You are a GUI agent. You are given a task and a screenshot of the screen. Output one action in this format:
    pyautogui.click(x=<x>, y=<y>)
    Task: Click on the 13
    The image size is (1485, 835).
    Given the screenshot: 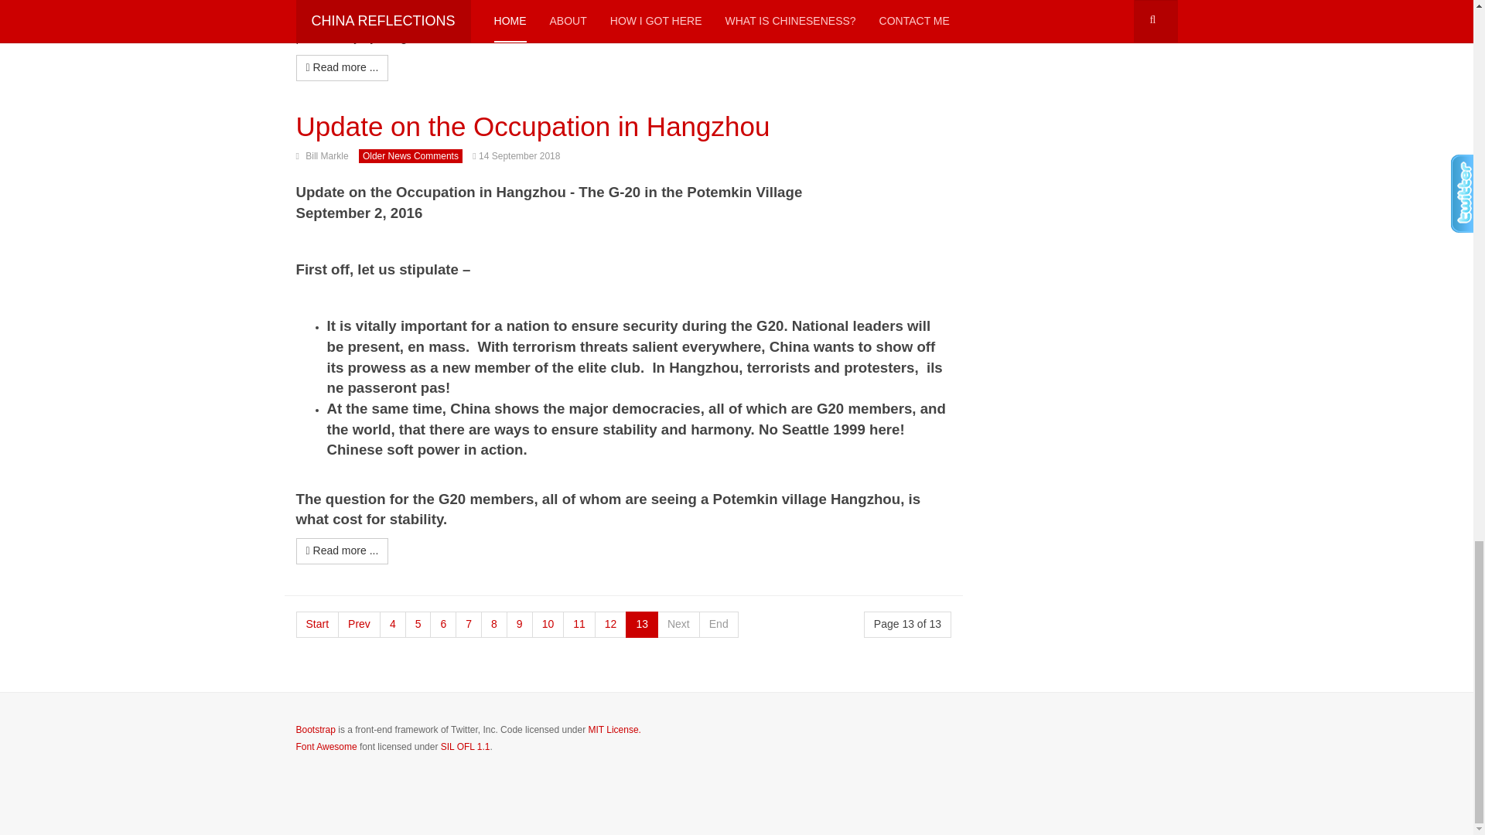 What is the action you would take?
    pyautogui.click(x=641, y=625)
    